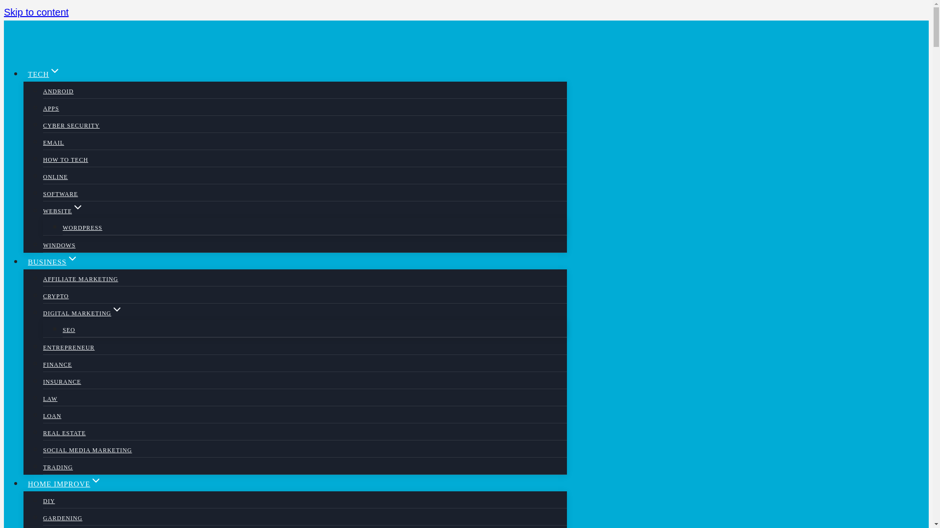  Describe the element at coordinates (88, 450) in the screenshot. I see `SOCIAL MEDIA MARKETING` at that location.